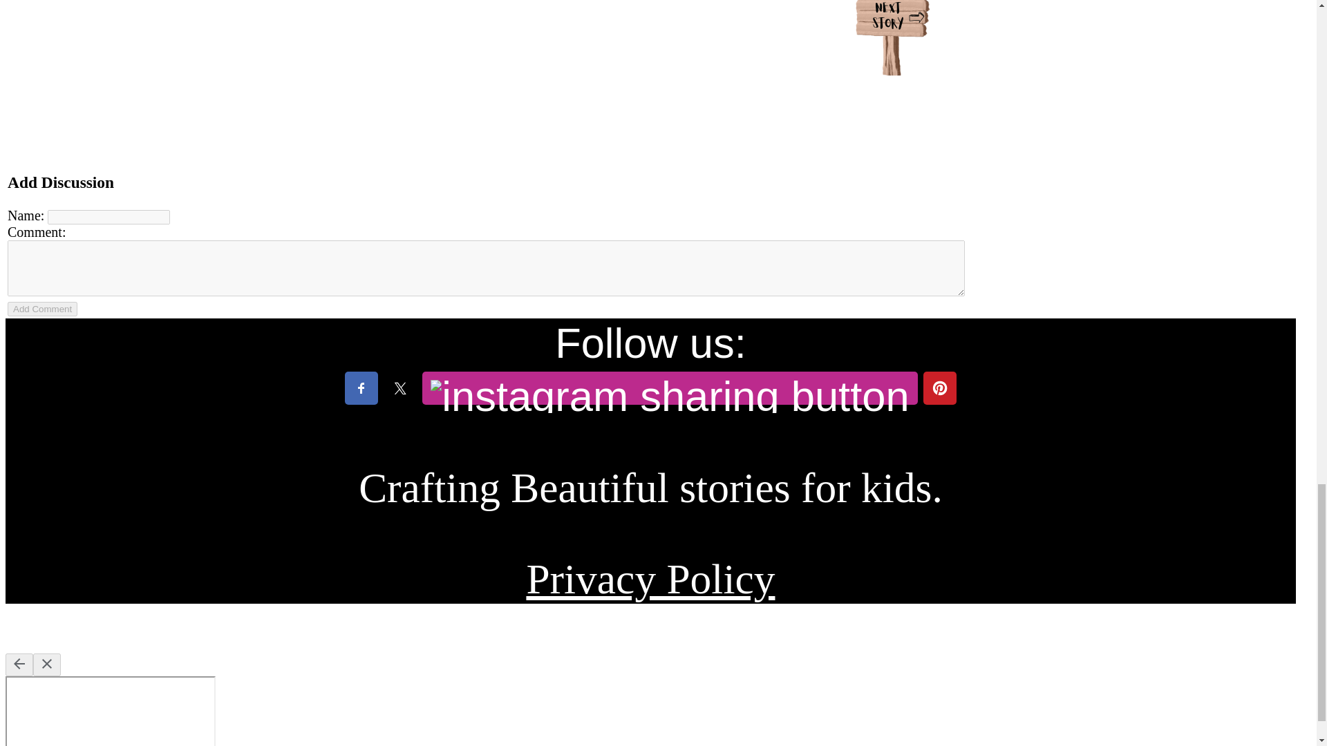 The width and height of the screenshot is (1327, 746). Describe the element at coordinates (650, 578) in the screenshot. I see `Privacy Policy` at that location.